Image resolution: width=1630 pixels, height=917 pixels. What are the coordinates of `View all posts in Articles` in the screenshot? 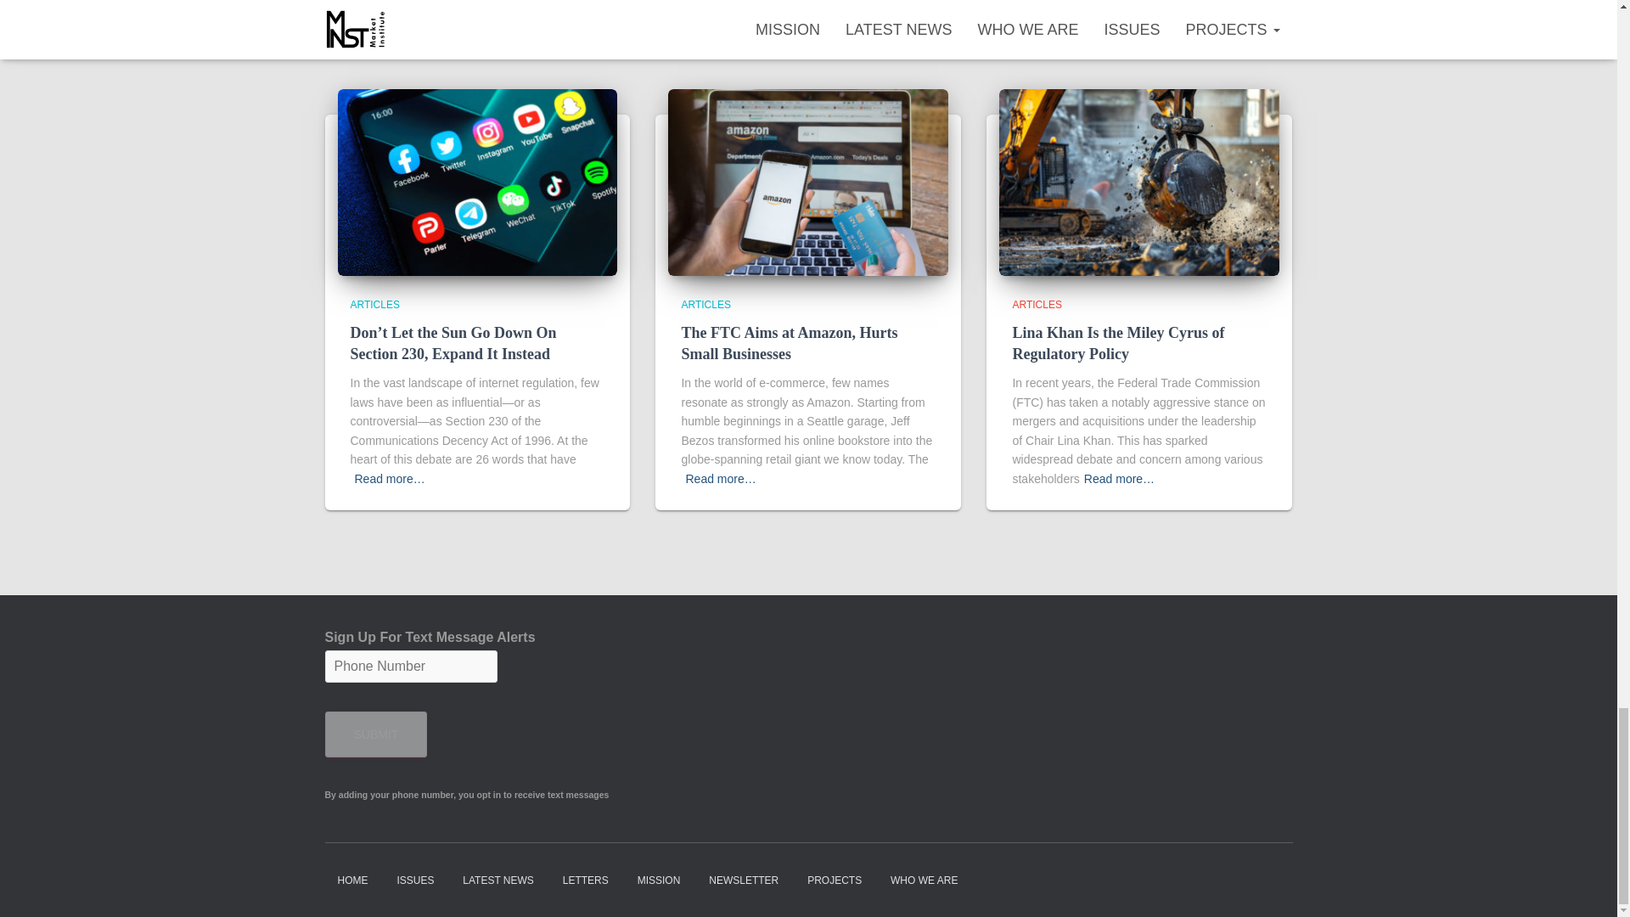 It's located at (374, 305).